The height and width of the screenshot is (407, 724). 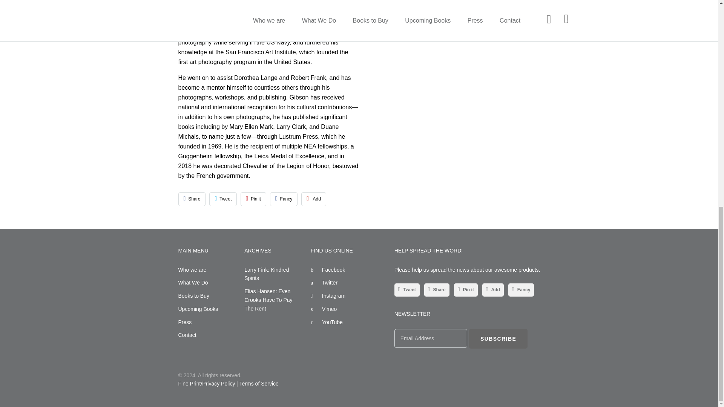 What do you see at coordinates (253, 199) in the screenshot?
I see `Pin it` at bounding box center [253, 199].